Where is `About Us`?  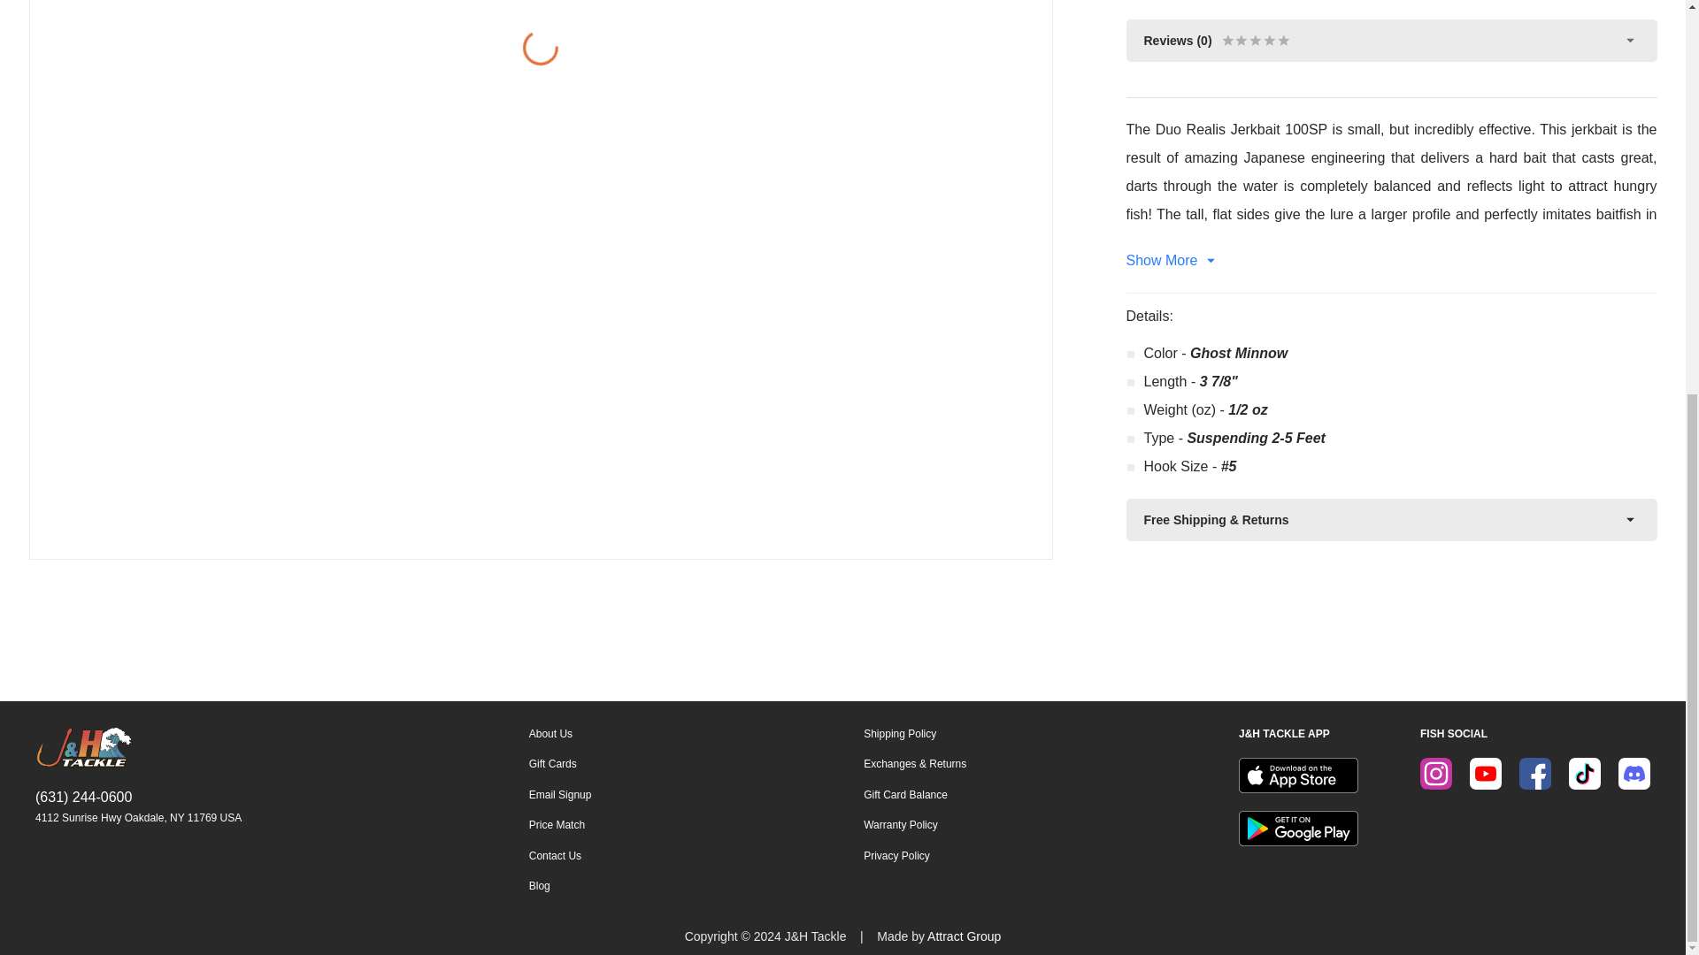
About Us is located at coordinates (559, 734).